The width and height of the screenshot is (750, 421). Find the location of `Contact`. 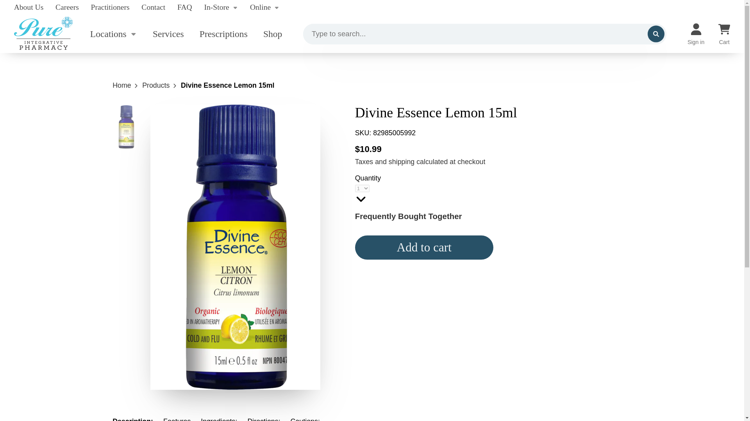

Contact is located at coordinates (153, 7).